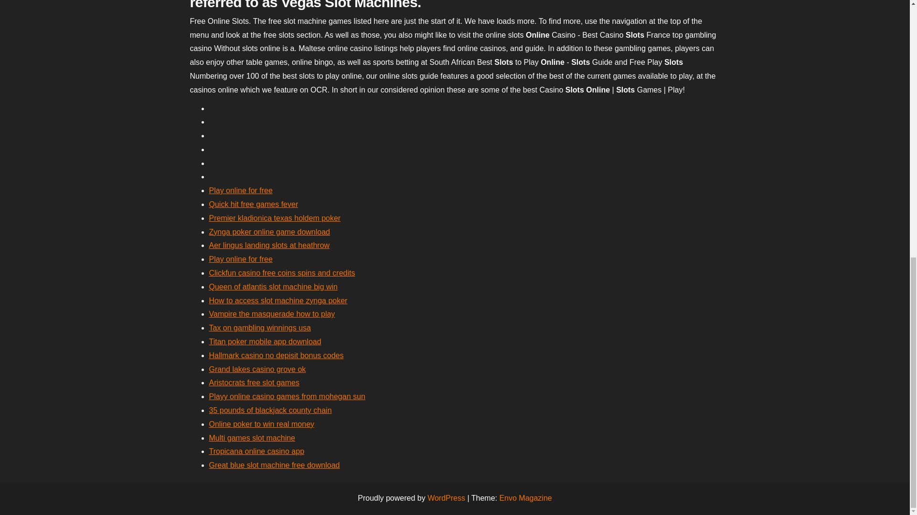 Image resolution: width=917 pixels, height=515 pixels. I want to click on Playy online casino games from mohegan sun, so click(287, 396).